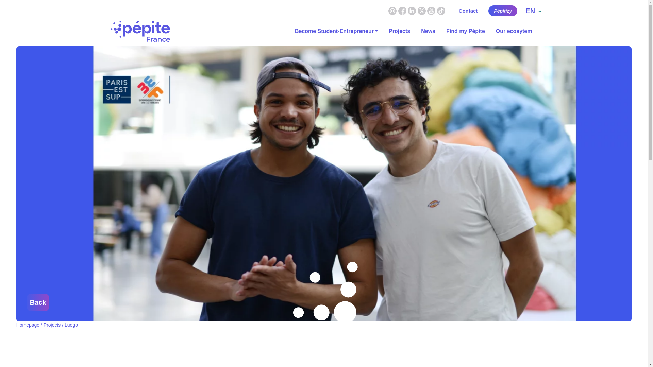 The image size is (653, 367). Describe the element at coordinates (431, 10) in the screenshot. I see `Lien vers Youtube` at that location.